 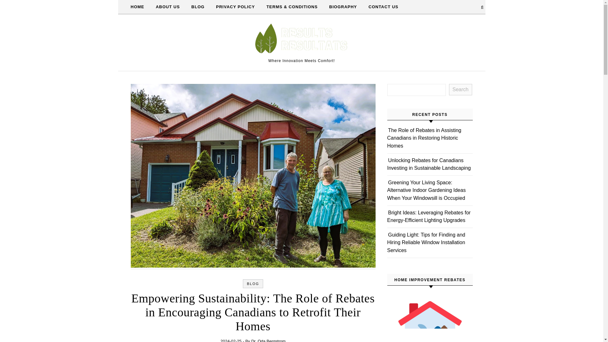 What do you see at coordinates (236, 7) in the screenshot?
I see `PRIVACY POLICY` at bounding box center [236, 7].